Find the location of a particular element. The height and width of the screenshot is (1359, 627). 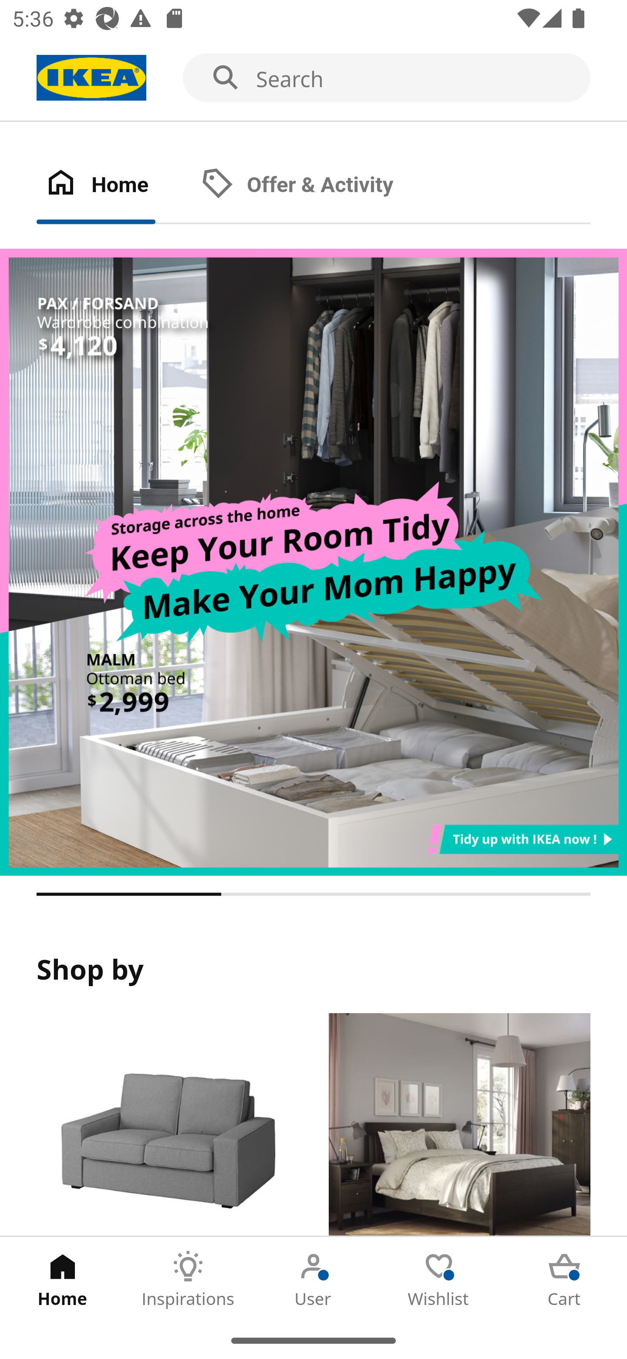

Offer & Activity
Tab 2 of 2 is located at coordinates (314, 185).